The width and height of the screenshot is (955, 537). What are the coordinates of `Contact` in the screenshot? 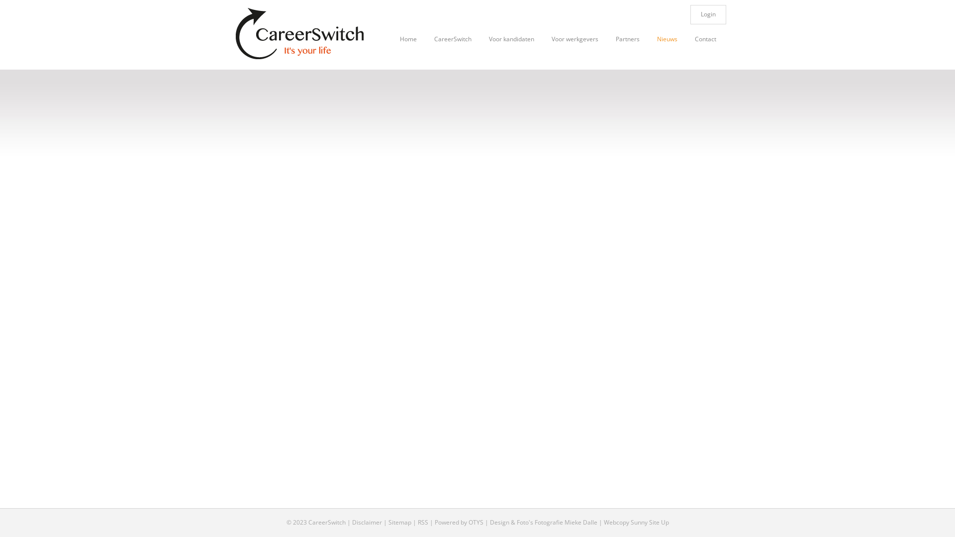 It's located at (697, 42).